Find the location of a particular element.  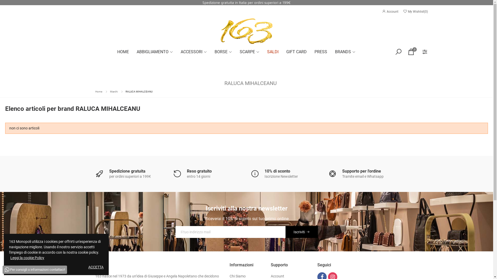

Account is located at coordinates (390, 12).